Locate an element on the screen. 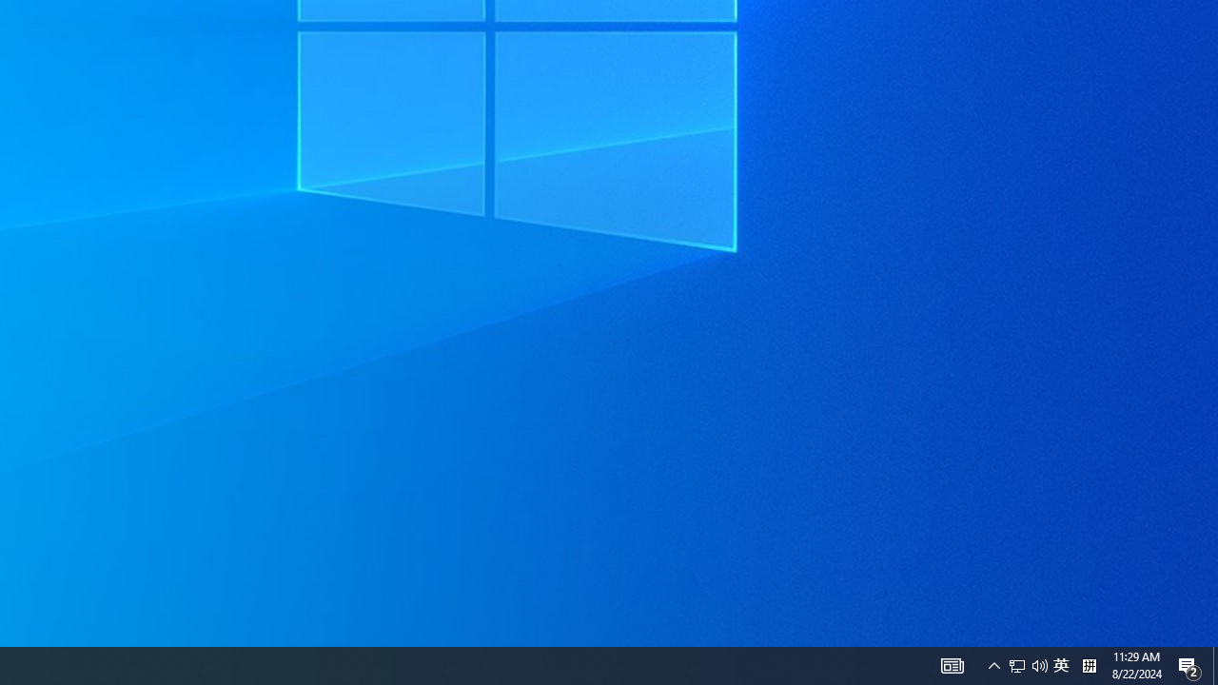 This screenshot has width=1218, height=685. Tray Input Indicator - Chinese (Simplified, China) is located at coordinates (1061, 666).